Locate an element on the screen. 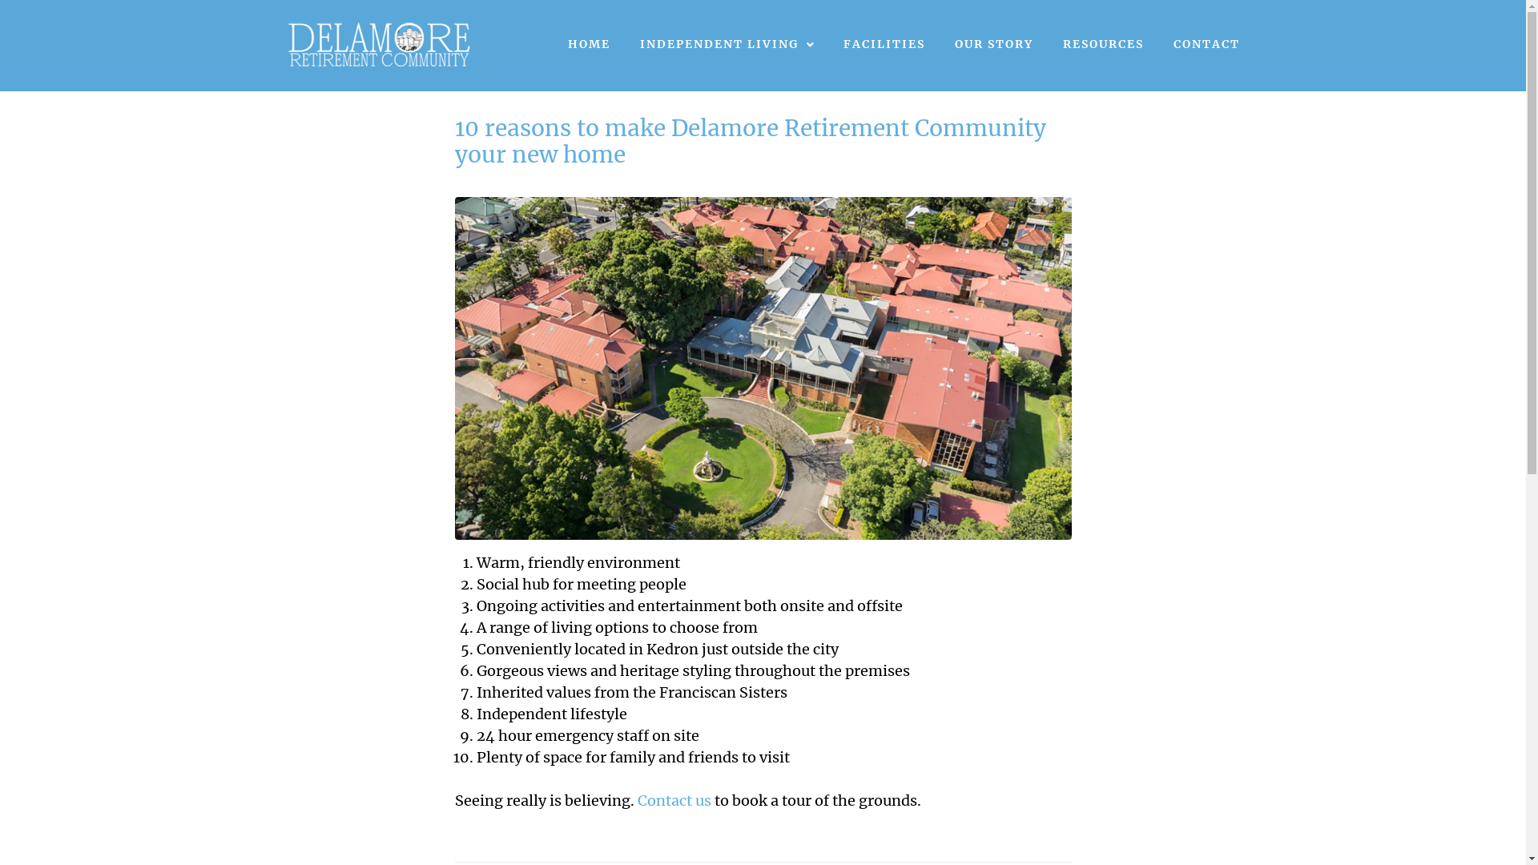  RESOURCES is located at coordinates (1104, 45).